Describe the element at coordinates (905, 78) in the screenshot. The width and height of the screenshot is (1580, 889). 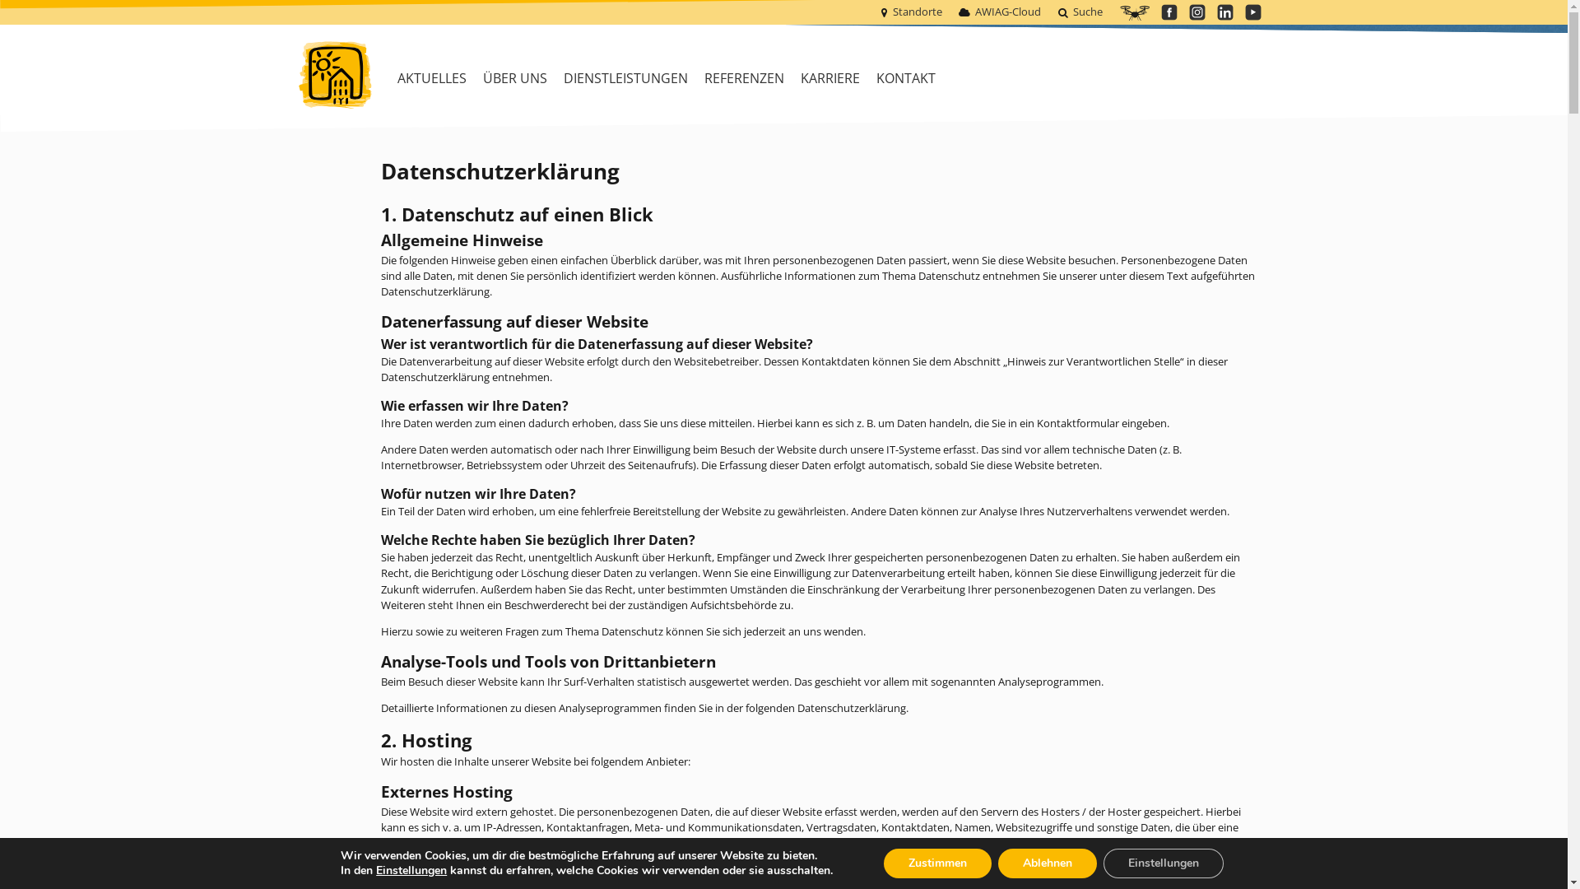
I see `KONTAKT` at that location.